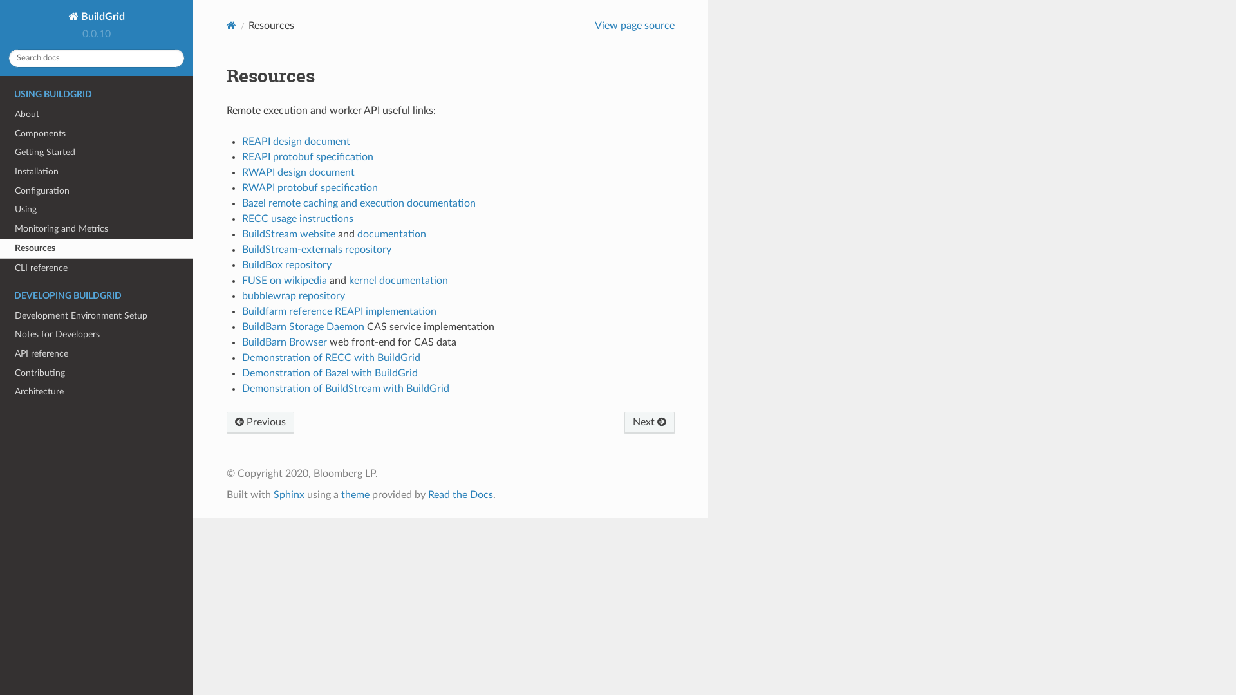  Describe the element at coordinates (461, 495) in the screenshot. I see `Read the Docs` at that location.